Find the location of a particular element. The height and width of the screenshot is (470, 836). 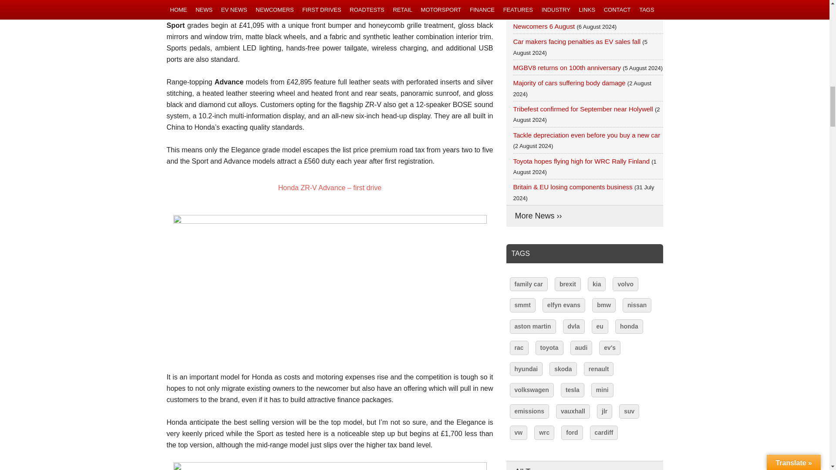

Permanent link to Newcomers 6 August is located at coordinates (544, 26).